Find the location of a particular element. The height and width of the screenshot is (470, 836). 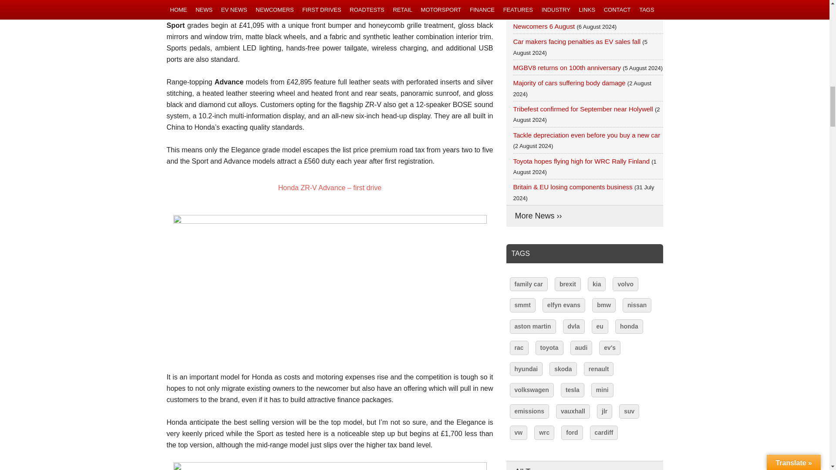

Permanent link to Newcomers 6 August is located at coordinates (544, 26).